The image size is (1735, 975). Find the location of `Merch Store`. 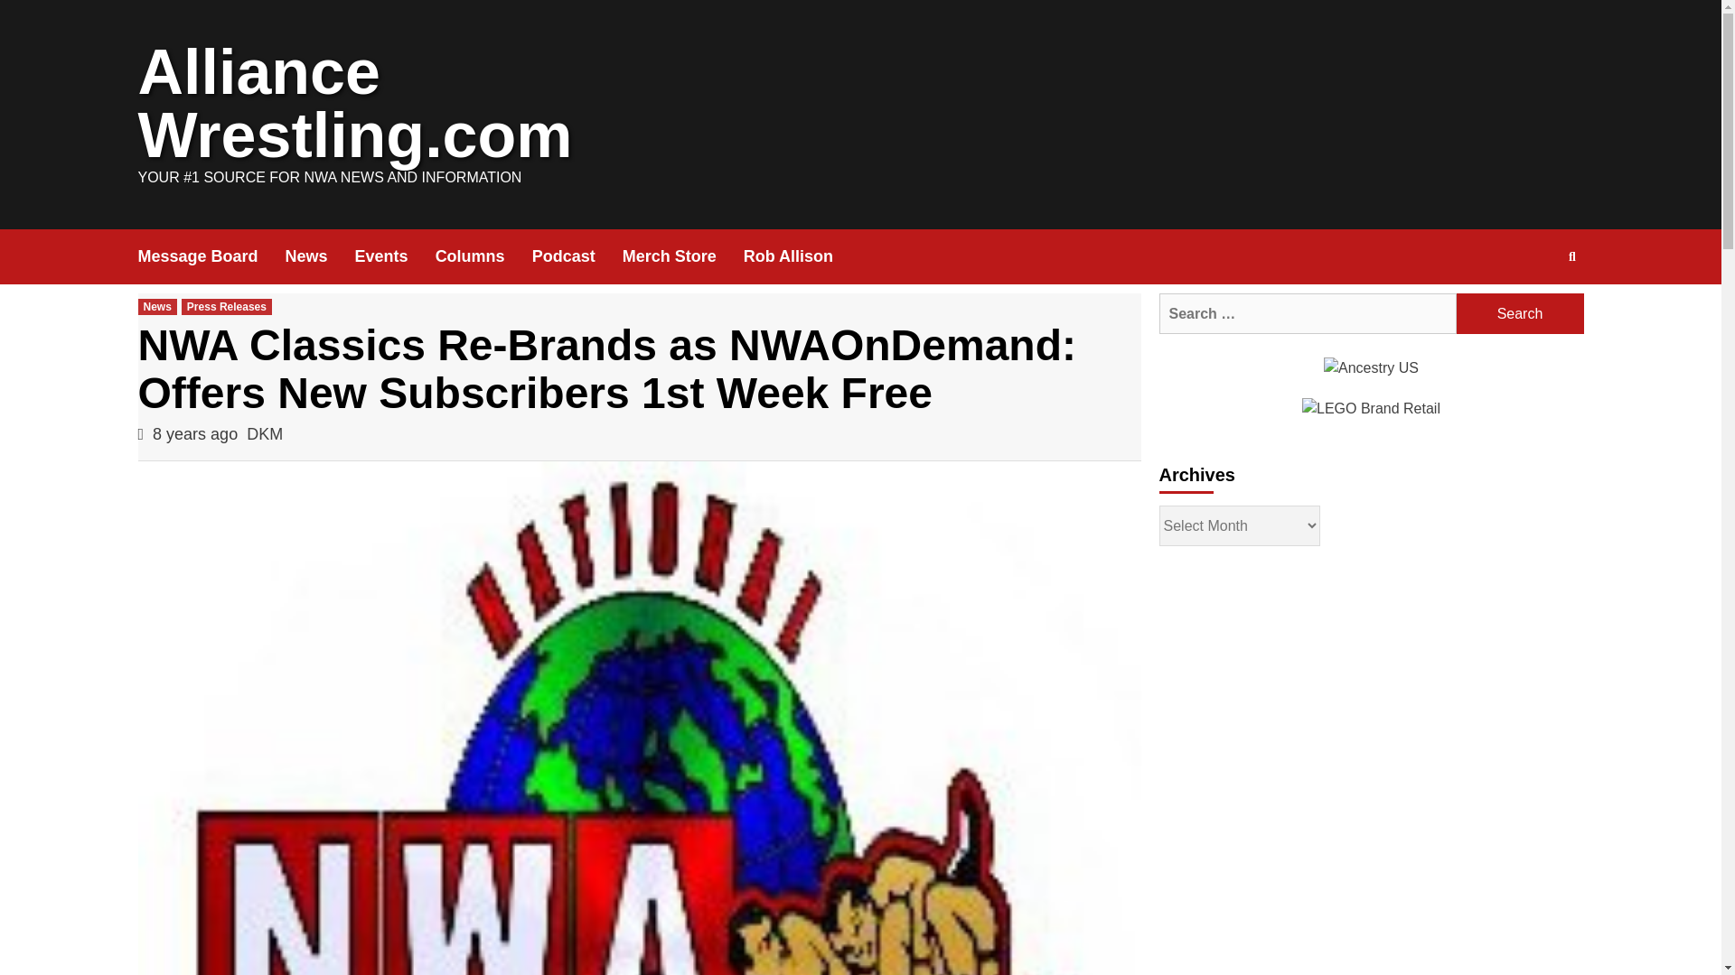

Merch Store is located at coordinates (683, 256).